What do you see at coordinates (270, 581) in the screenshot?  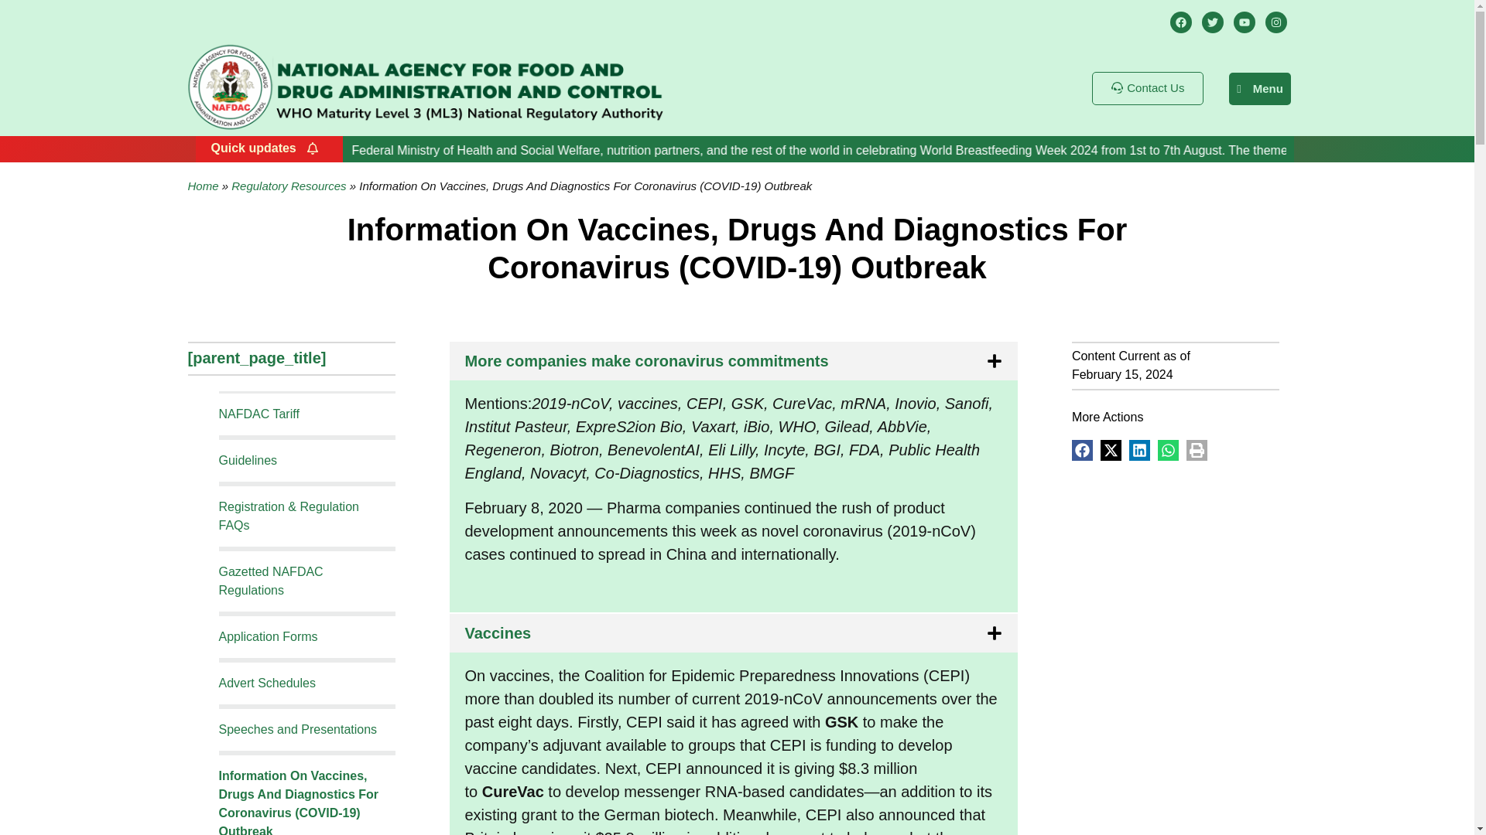 I see `Gazetted NAFDAC Regulations` at bounding box center [270, 581].